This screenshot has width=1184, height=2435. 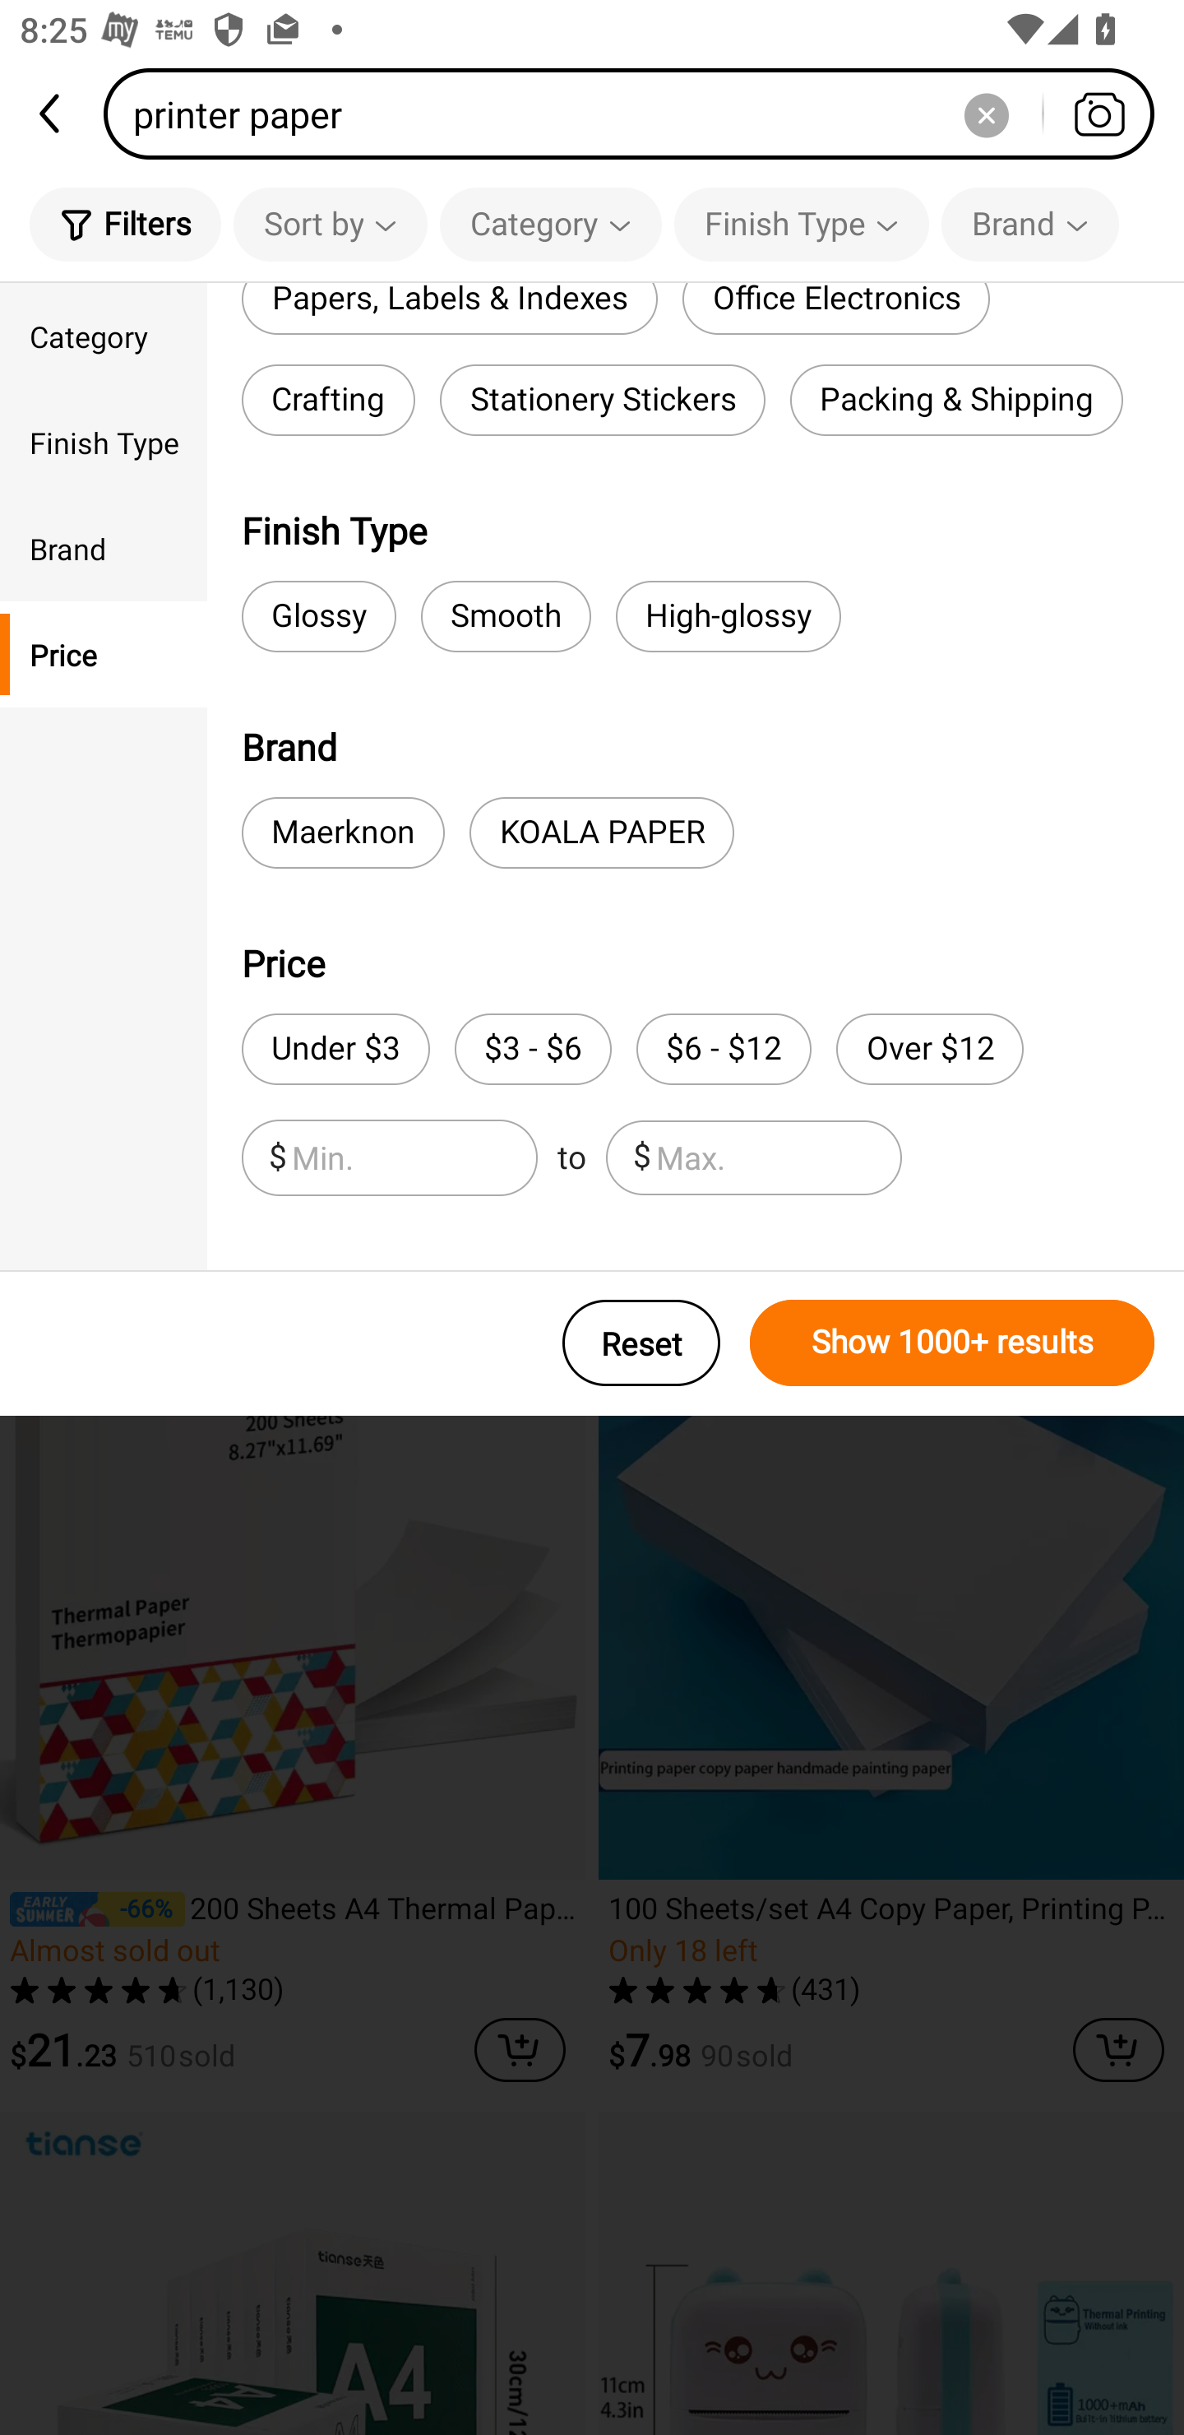 What do you see at coordinates (335, 1050) in the screenshot?
I see `Under $3` at bounding box center [335, 1050].